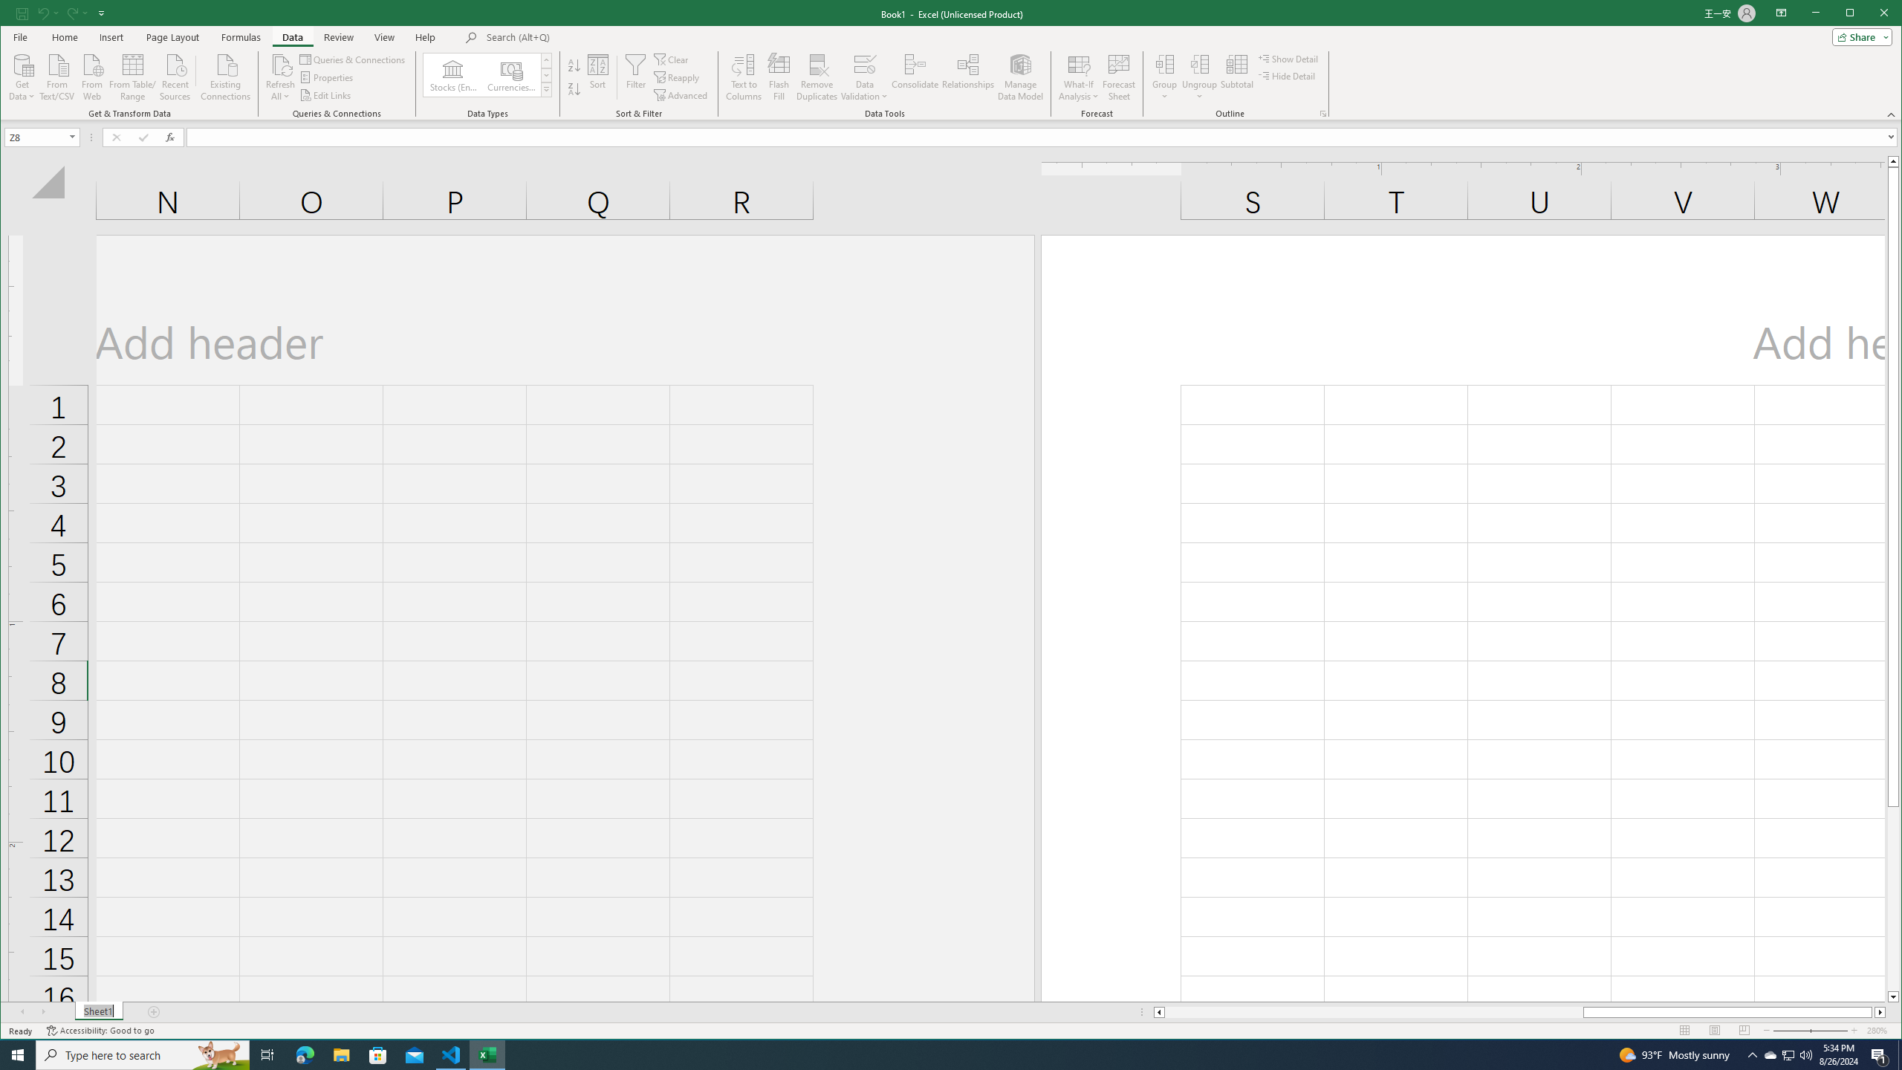 Image resolution: width=1902 pixels, height=1070 pixels. Describe the element at coordinates (744, 77) in the screenshot. I see `Text to Columns...` at that location.